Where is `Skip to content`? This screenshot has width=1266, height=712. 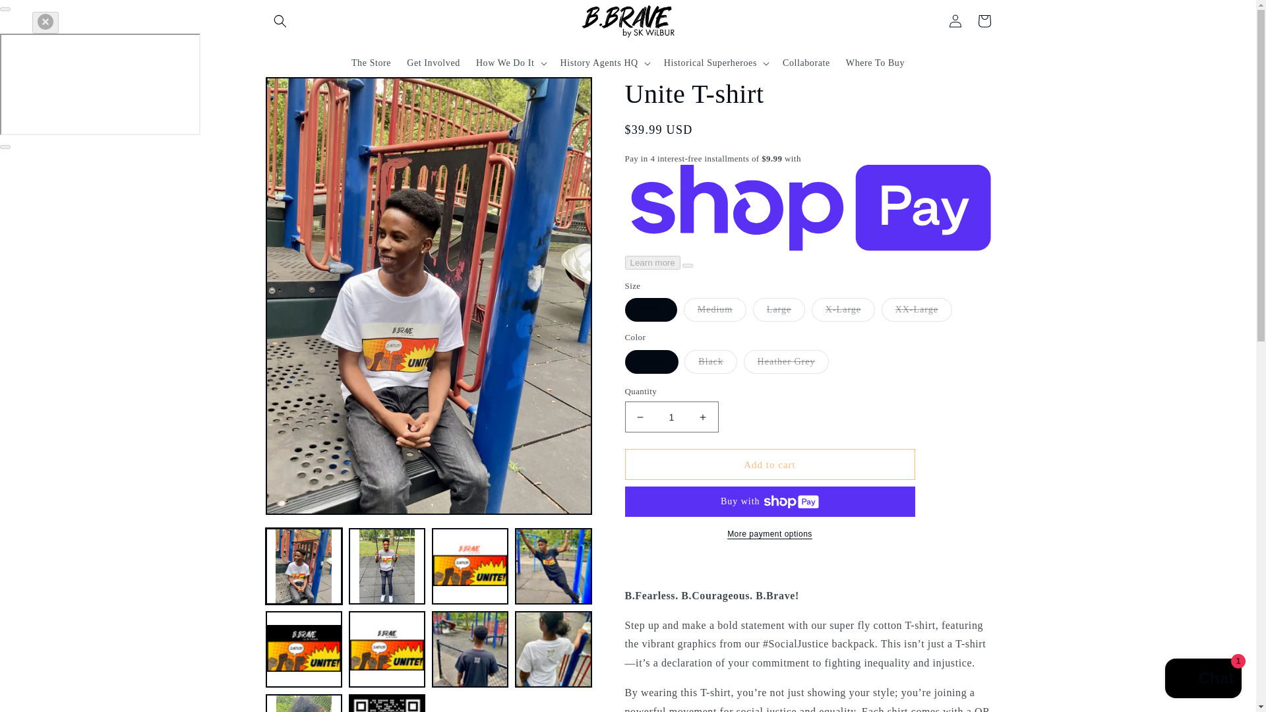
Skip to content is located at coordinates (40, 15).